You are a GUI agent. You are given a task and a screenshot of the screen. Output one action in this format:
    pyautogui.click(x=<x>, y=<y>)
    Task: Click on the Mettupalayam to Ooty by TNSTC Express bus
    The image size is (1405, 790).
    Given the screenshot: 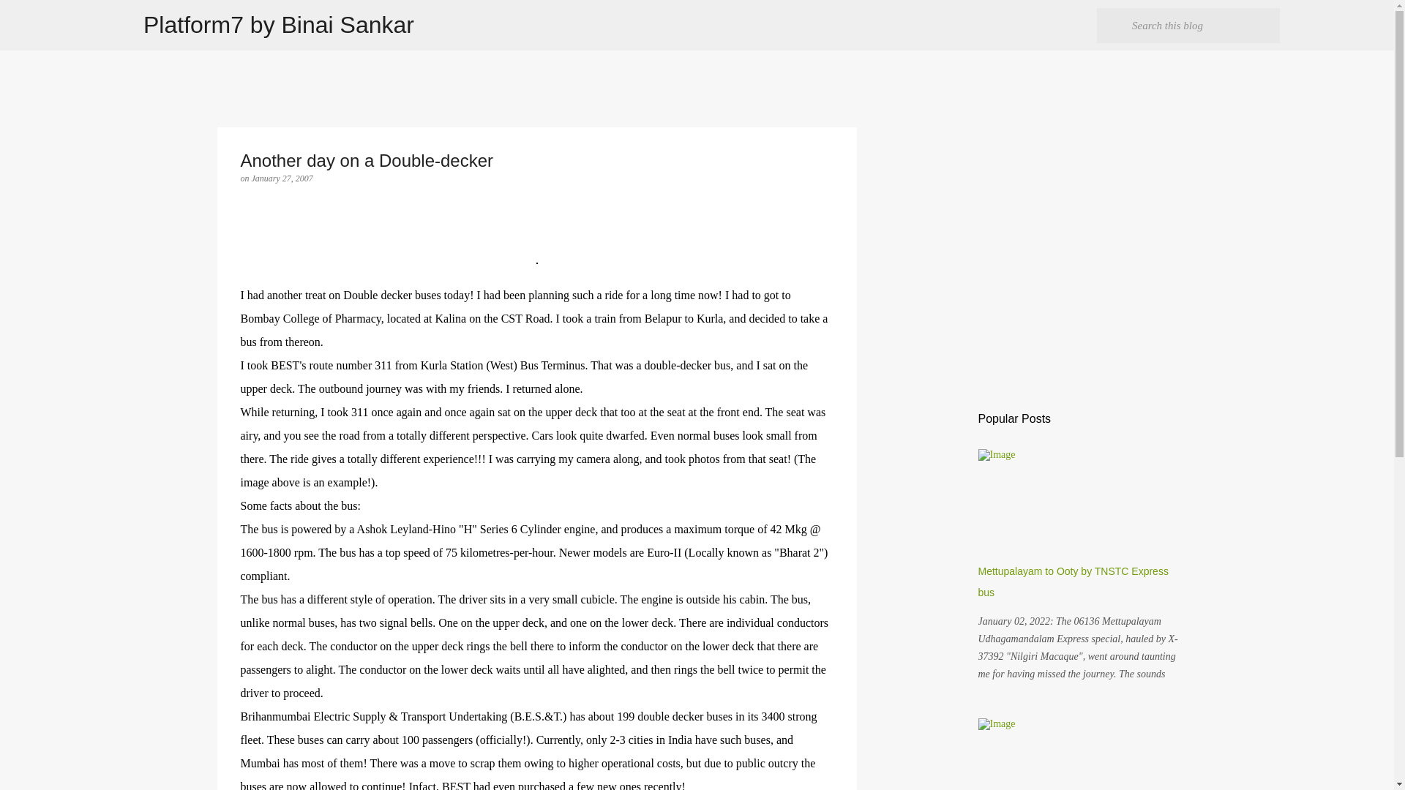 What is the action you would take?
    pyautogui.click(x=1073, y=582)
    